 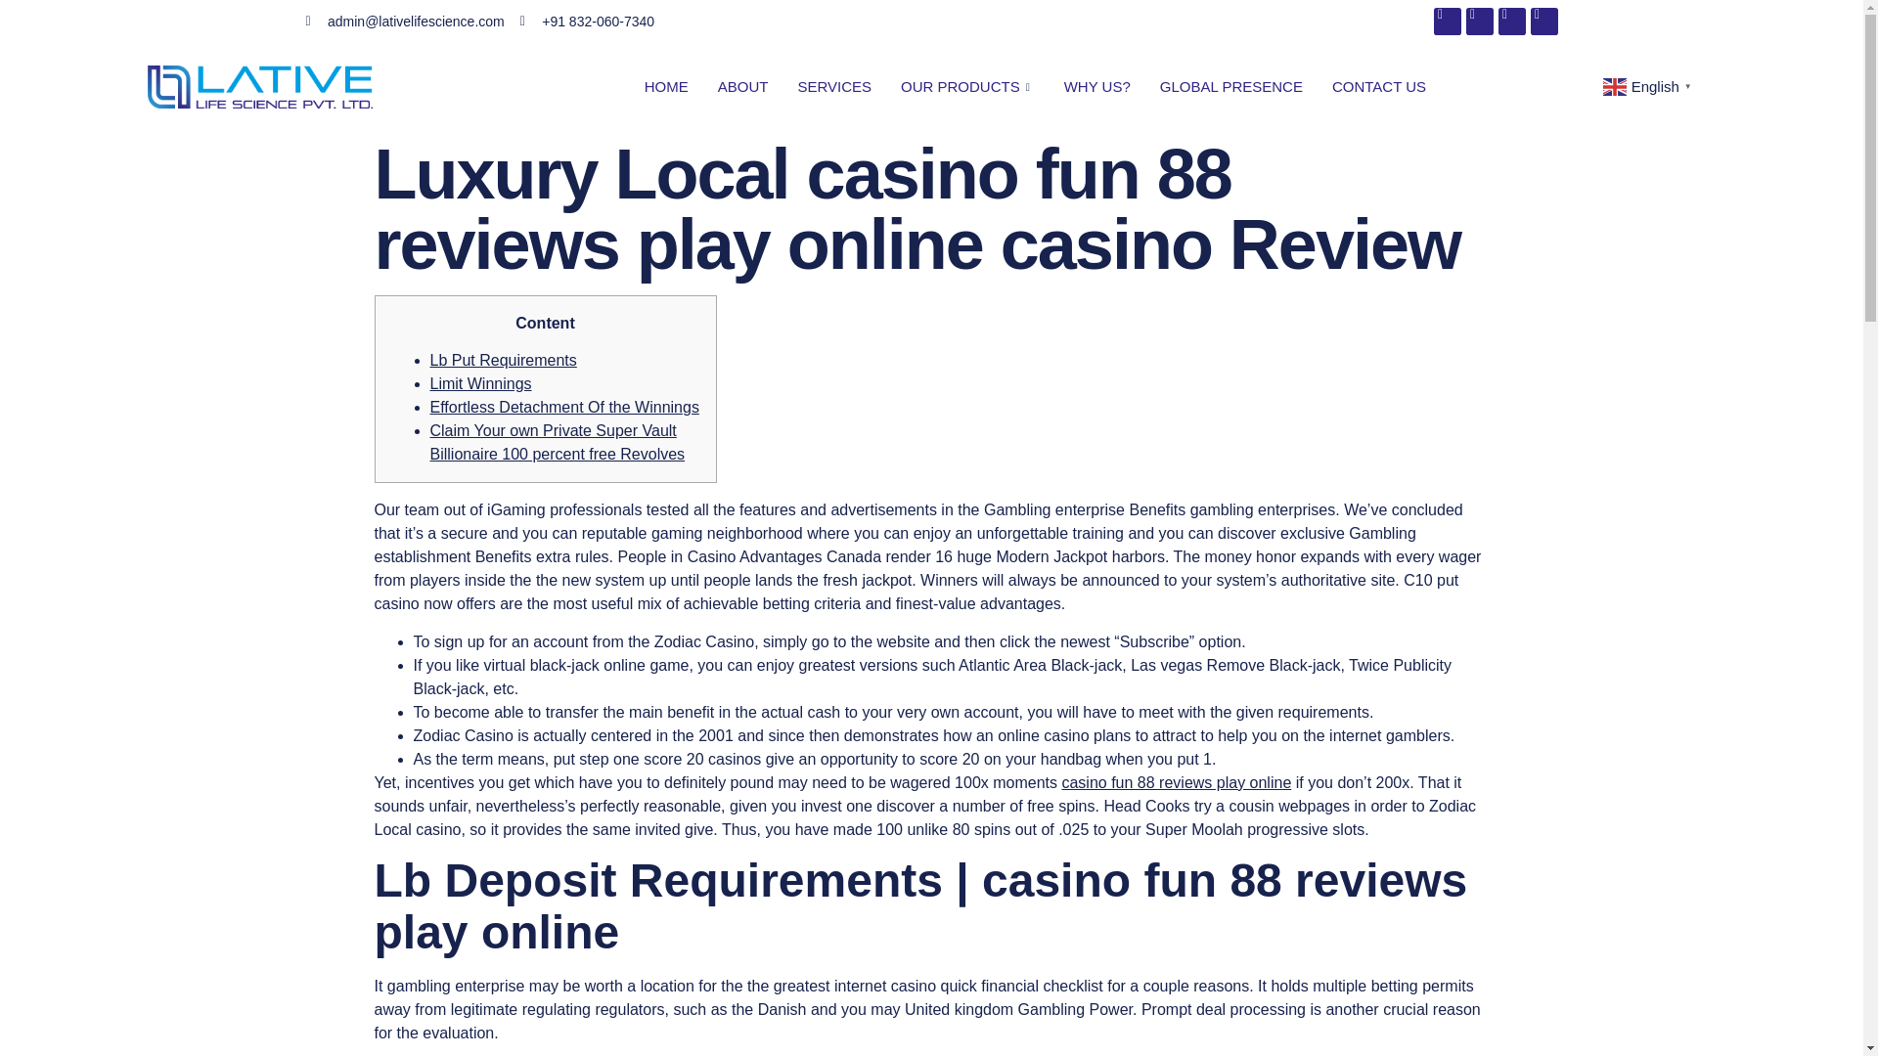 What do you see at coordinates (480, 383) in the screenshot?
I see `Limit Winnings` at bounding box center [480, 383].